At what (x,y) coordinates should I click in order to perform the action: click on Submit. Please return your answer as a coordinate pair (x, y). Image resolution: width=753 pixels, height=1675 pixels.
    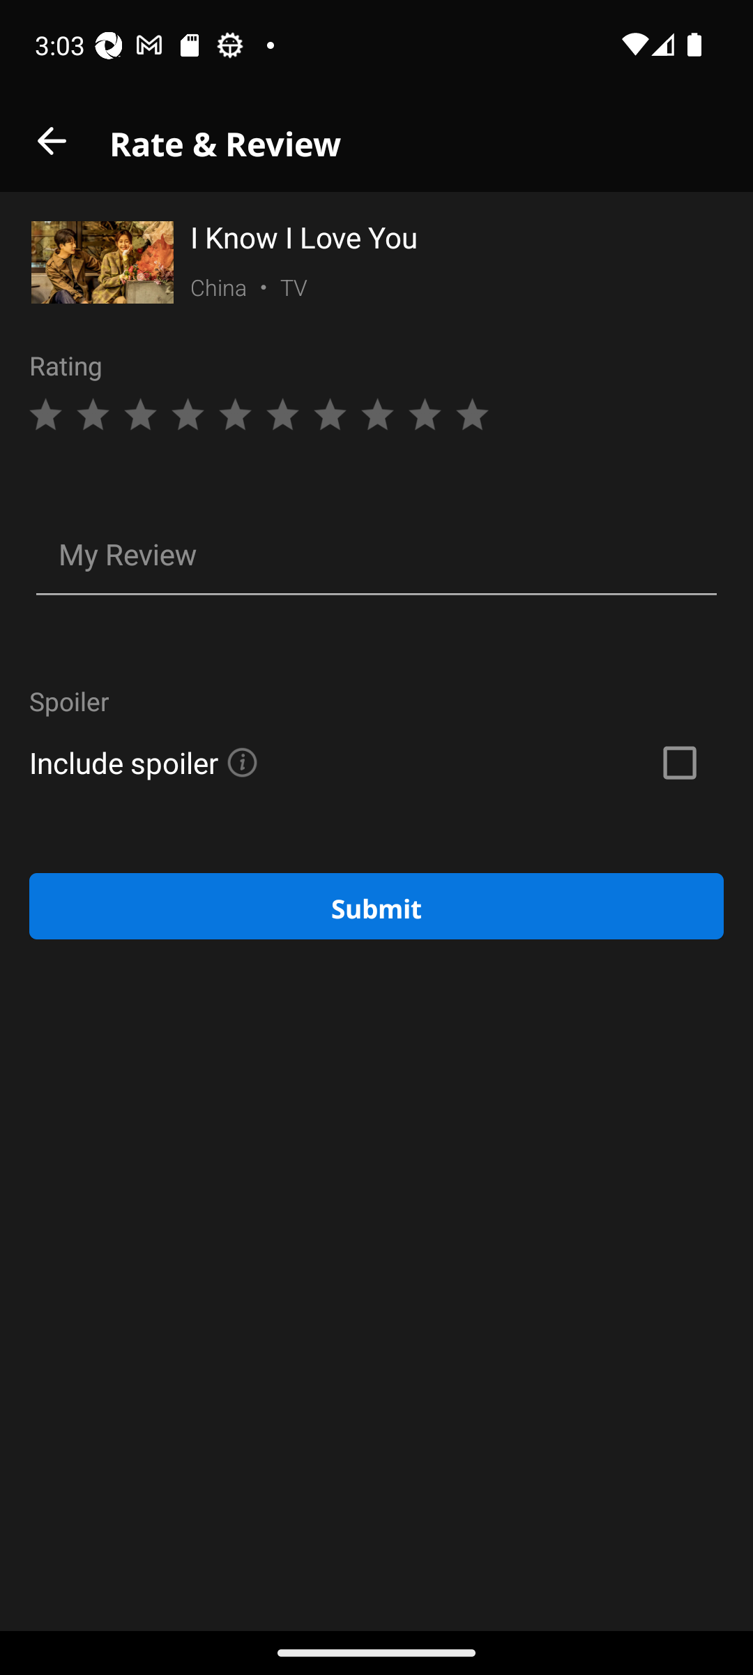
    Looking at the image, I should click on (376, 906).